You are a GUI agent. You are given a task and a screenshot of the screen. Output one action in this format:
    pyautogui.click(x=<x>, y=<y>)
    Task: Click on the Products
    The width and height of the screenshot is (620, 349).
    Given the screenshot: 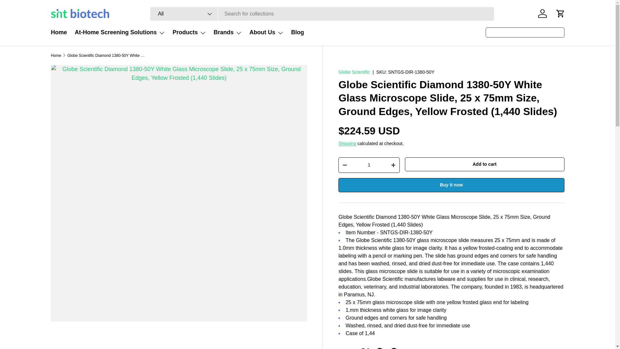 What is the action you would take?
    pyautogui.click(x=189, y=32)
    